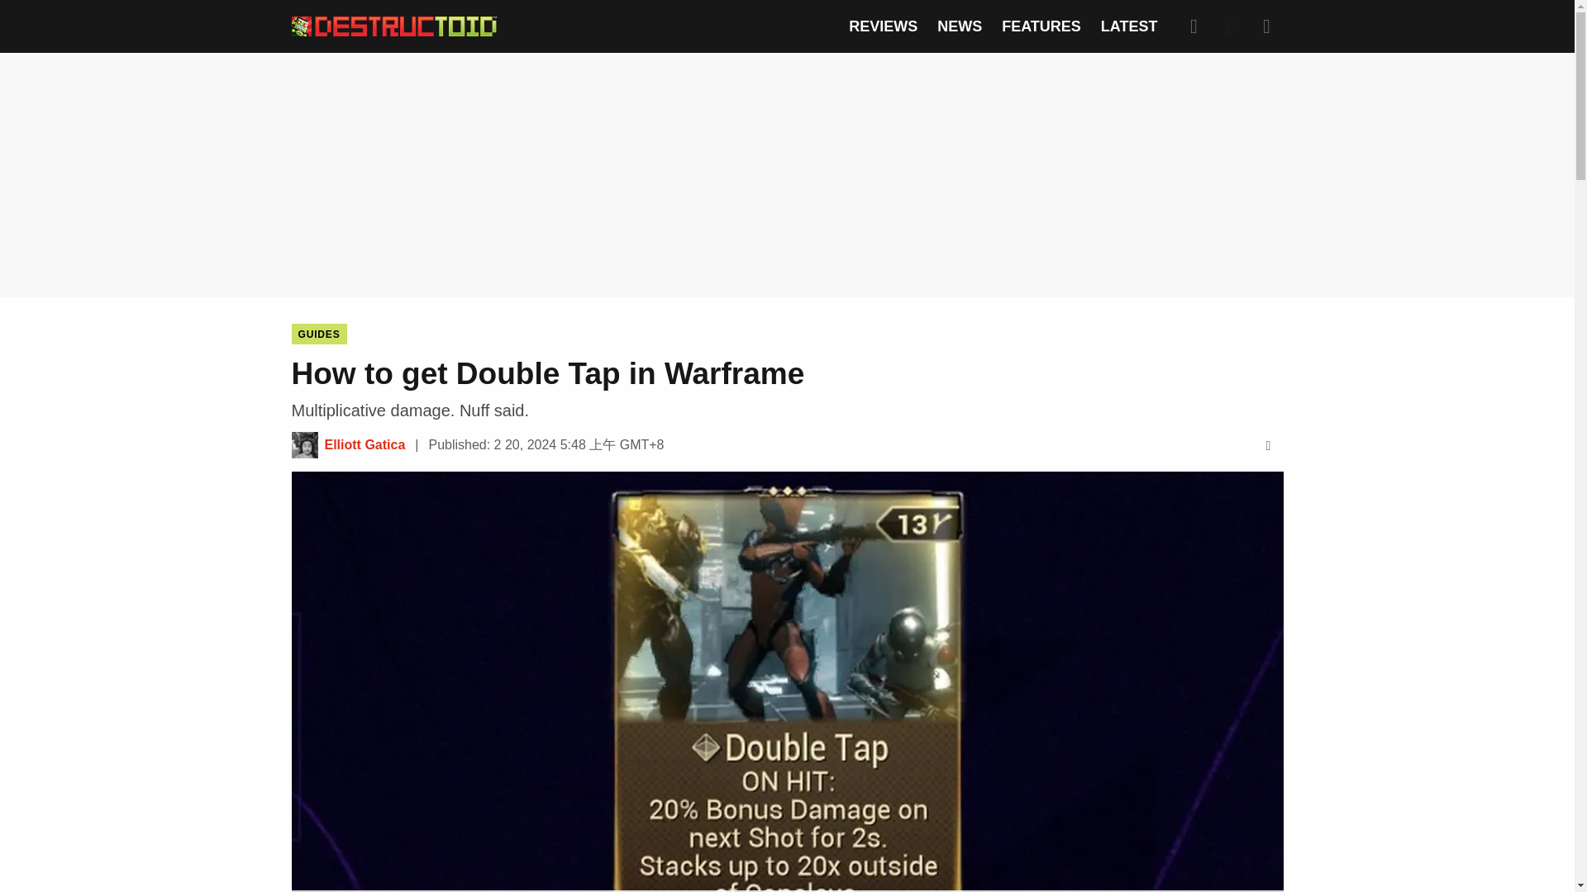  What do you see at coordinates (960, 26) in the screenshot?
I see `NEWS` at bounding box center [960, 26].